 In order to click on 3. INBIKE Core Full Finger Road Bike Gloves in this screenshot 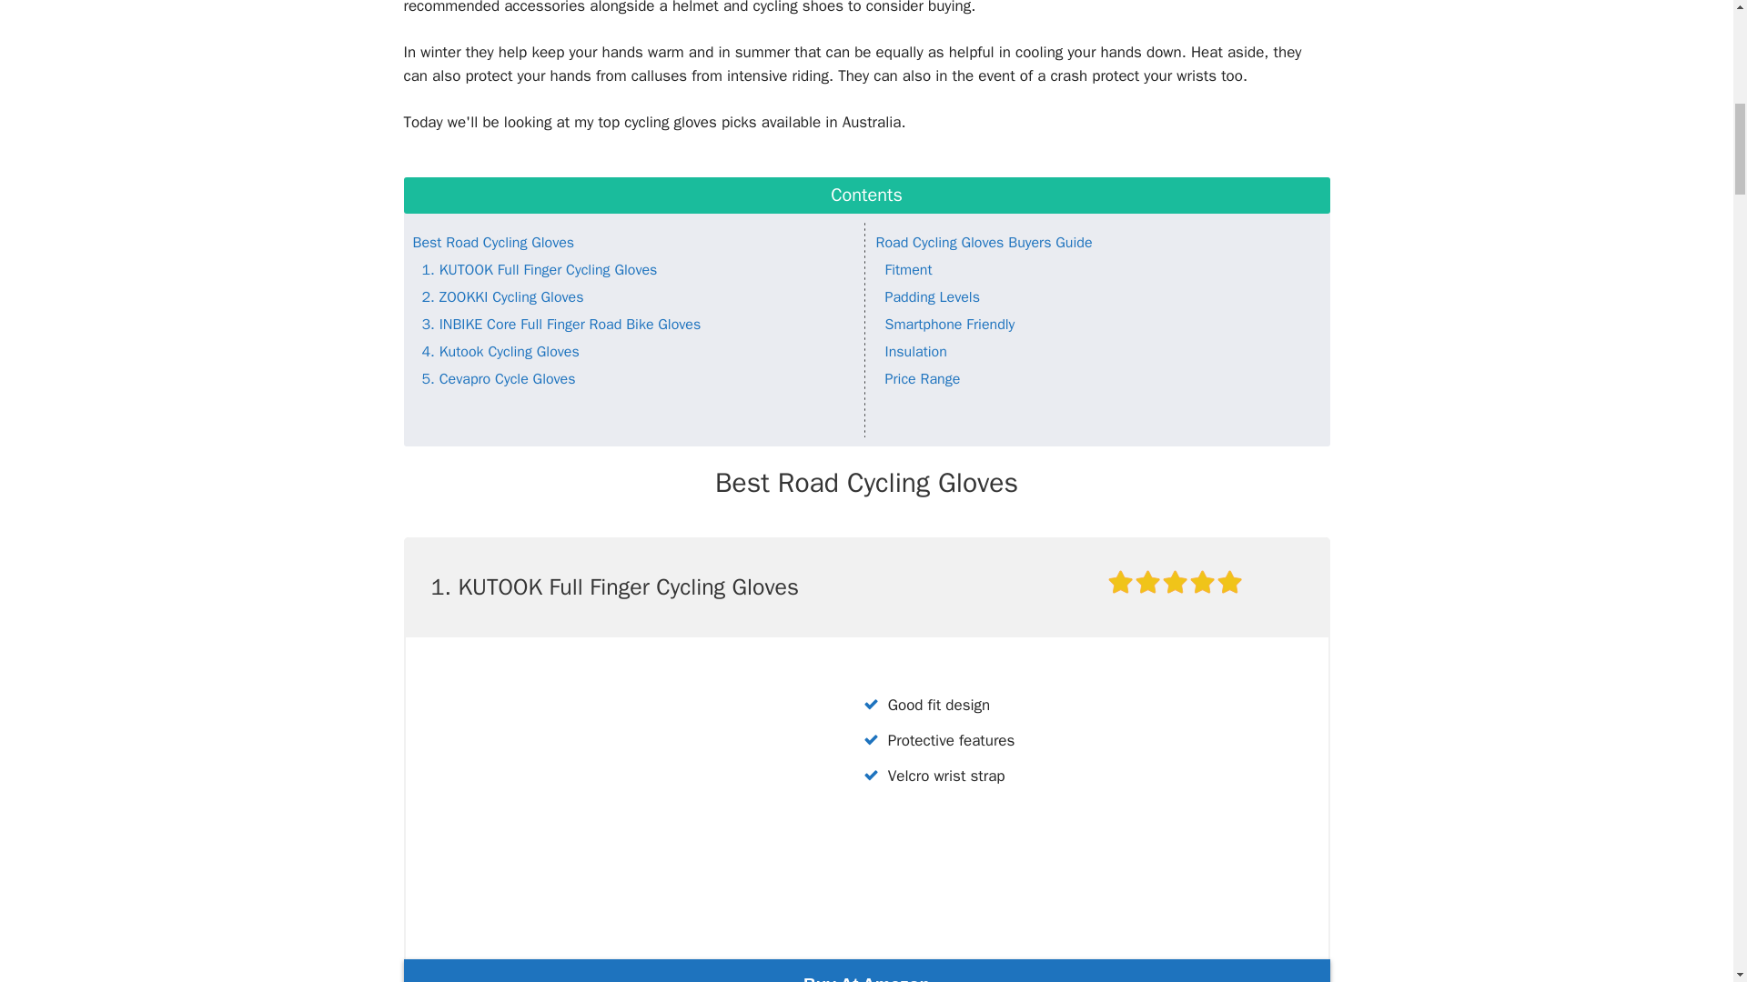, I will do `click(562, 324)`.